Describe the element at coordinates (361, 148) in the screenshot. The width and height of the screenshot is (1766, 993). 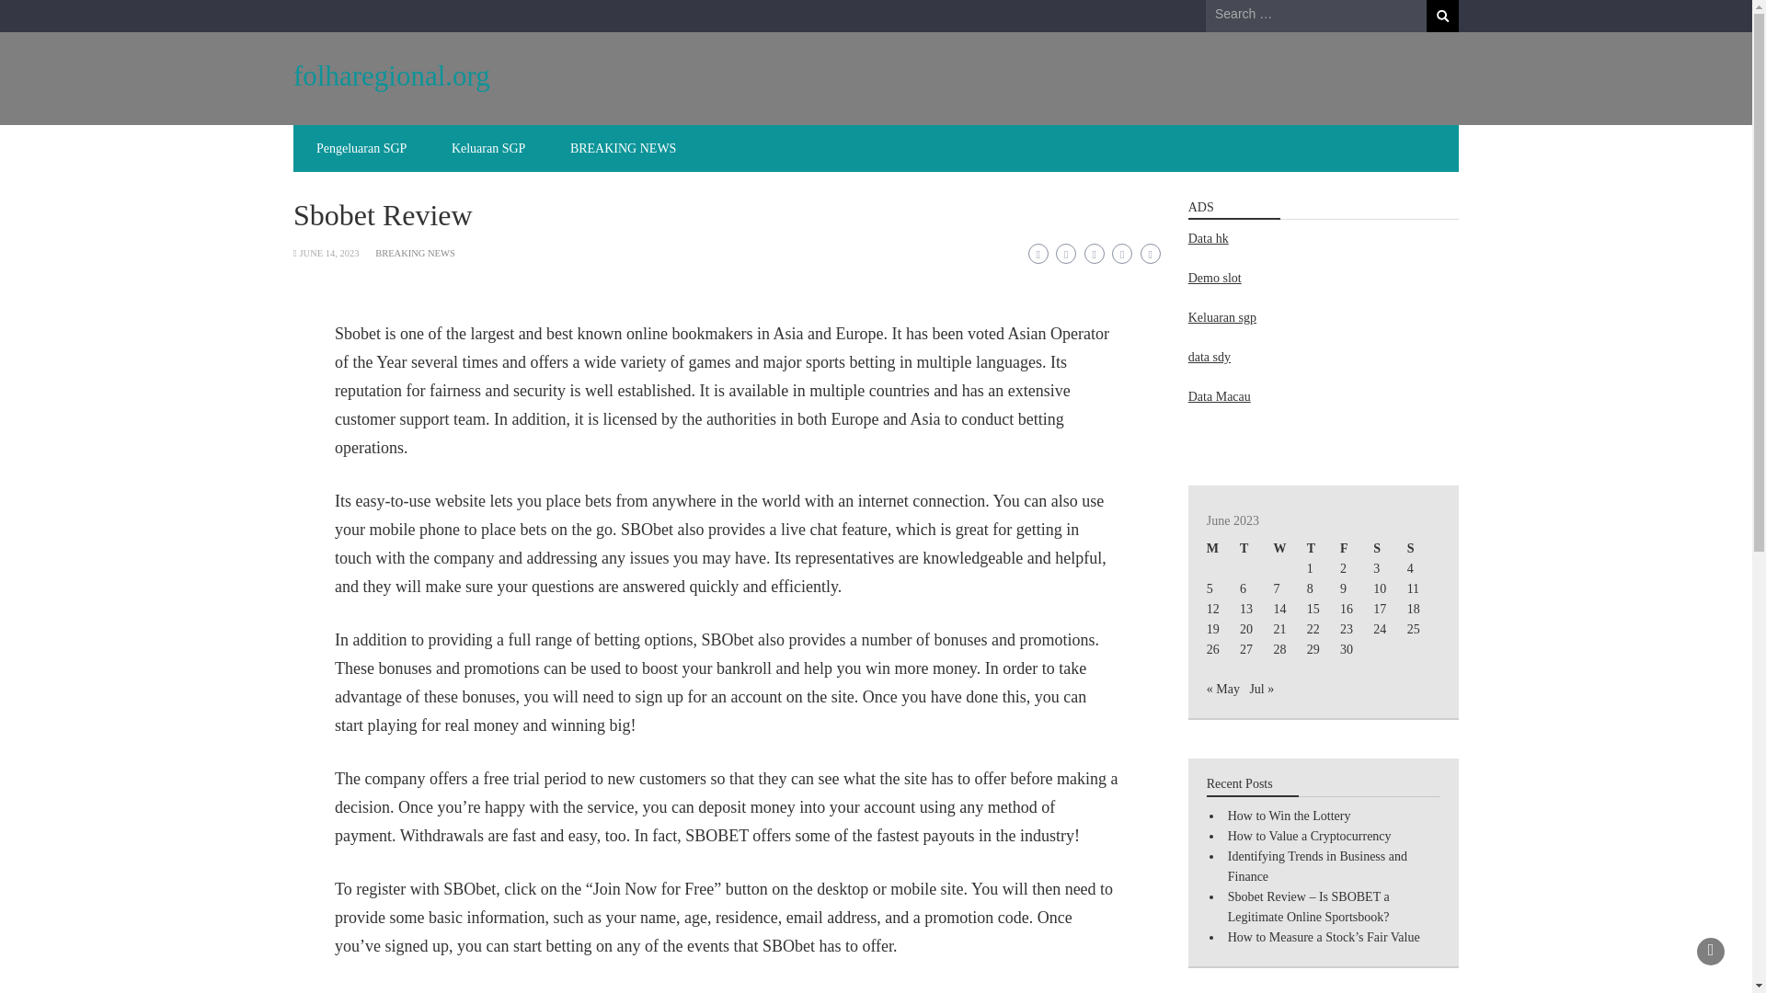
I see `Pengeluaran SGP` at that location.